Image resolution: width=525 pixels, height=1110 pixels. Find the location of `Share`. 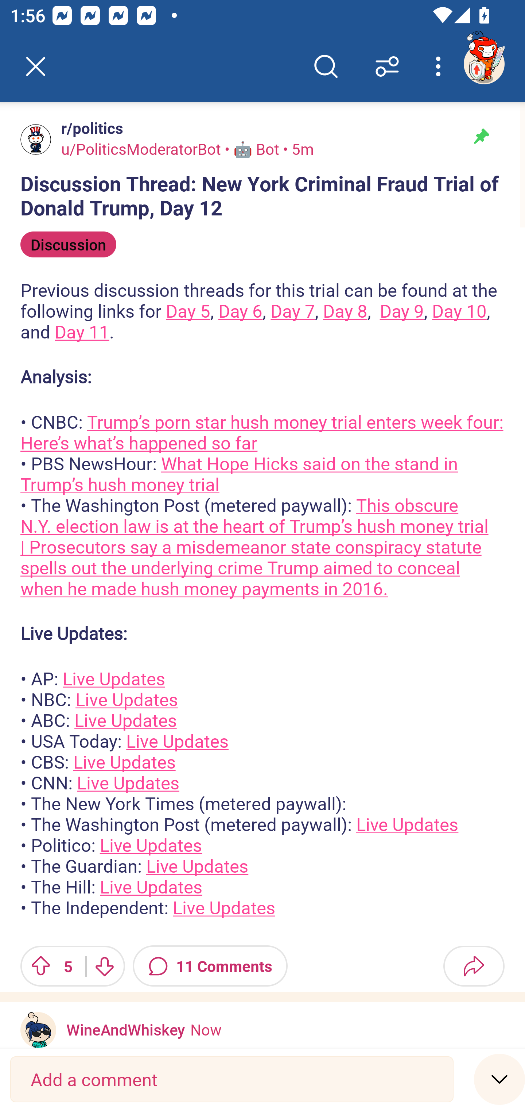

Share is located at coordinates (474, 965).